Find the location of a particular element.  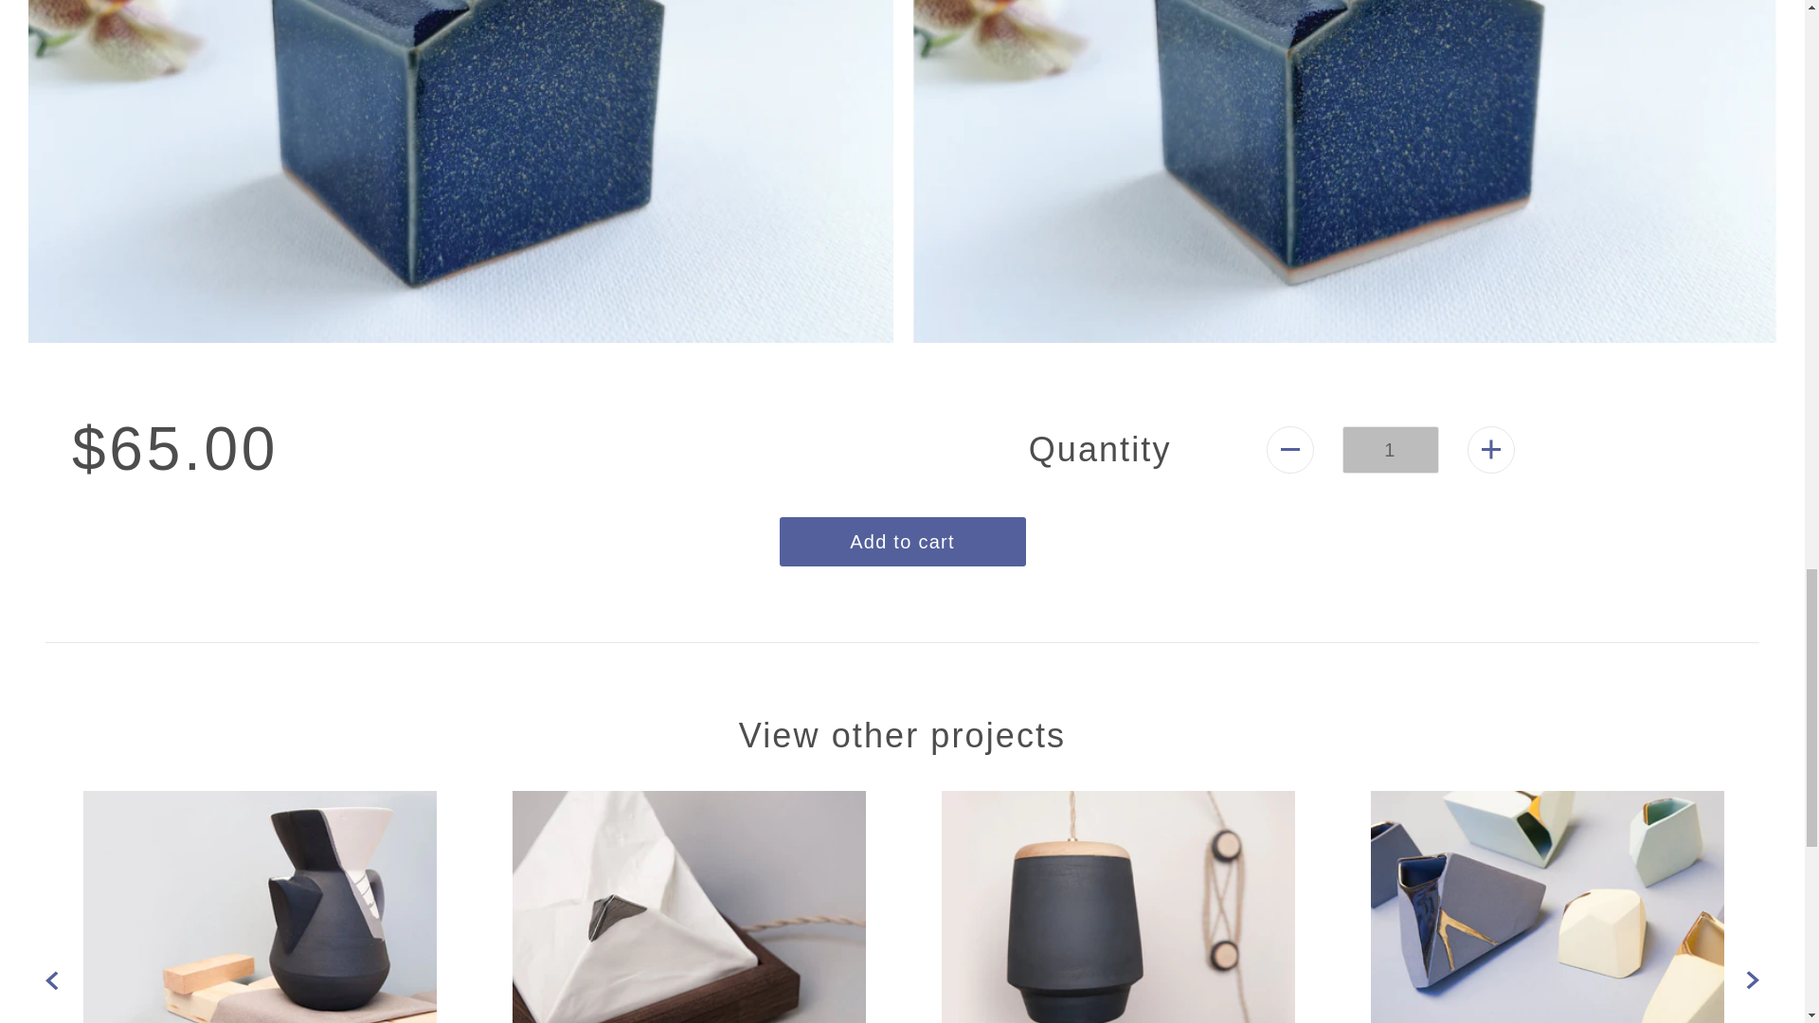

Add to cart is located at coordinates (902, 542).